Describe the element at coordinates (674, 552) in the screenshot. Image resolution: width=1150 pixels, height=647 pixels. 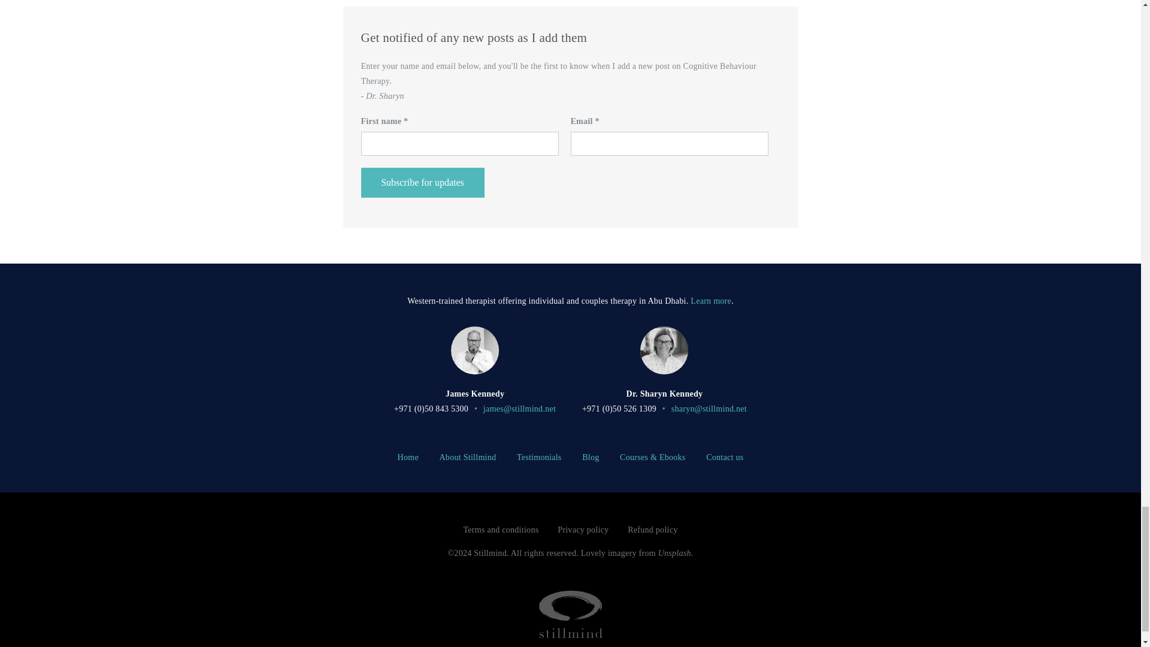
I see `Unsplash` at that location.